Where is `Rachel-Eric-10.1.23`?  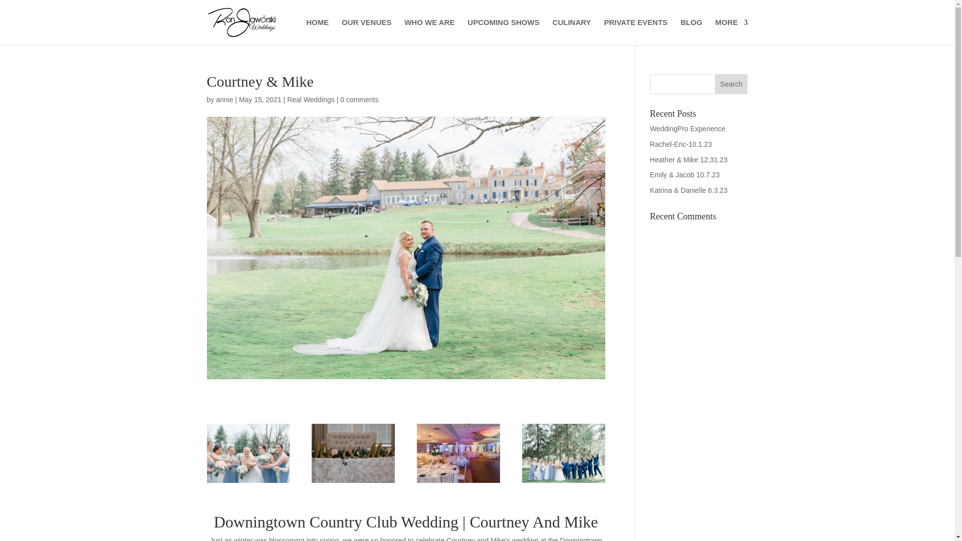 Rachel-Eric-10.1.23 is located at coordinates (680, 144).